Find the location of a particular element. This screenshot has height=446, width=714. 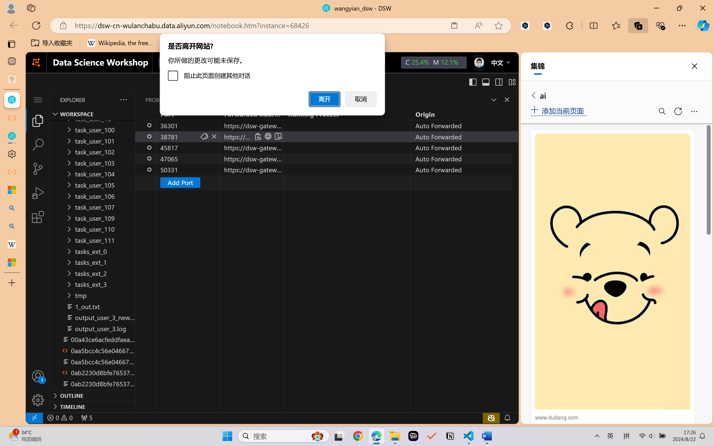

Class: menubar compact overflow-menu-only is located at coordinates (38, 100).